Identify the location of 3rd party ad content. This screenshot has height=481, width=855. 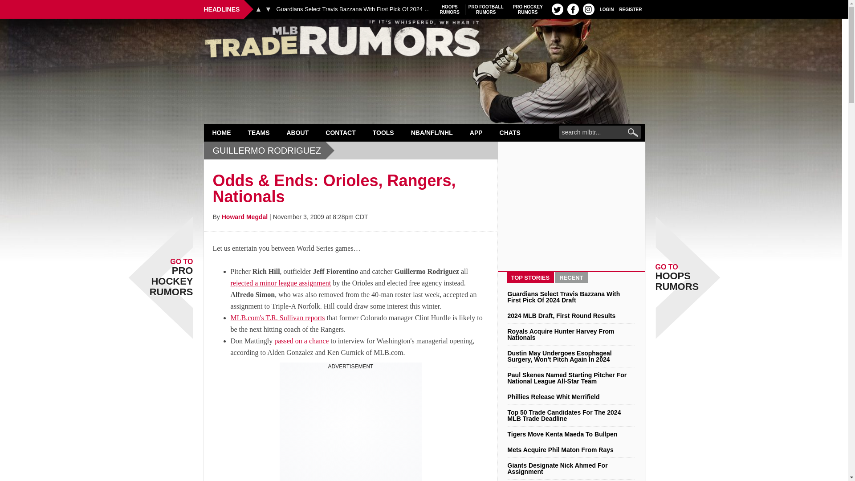
(528, 9).